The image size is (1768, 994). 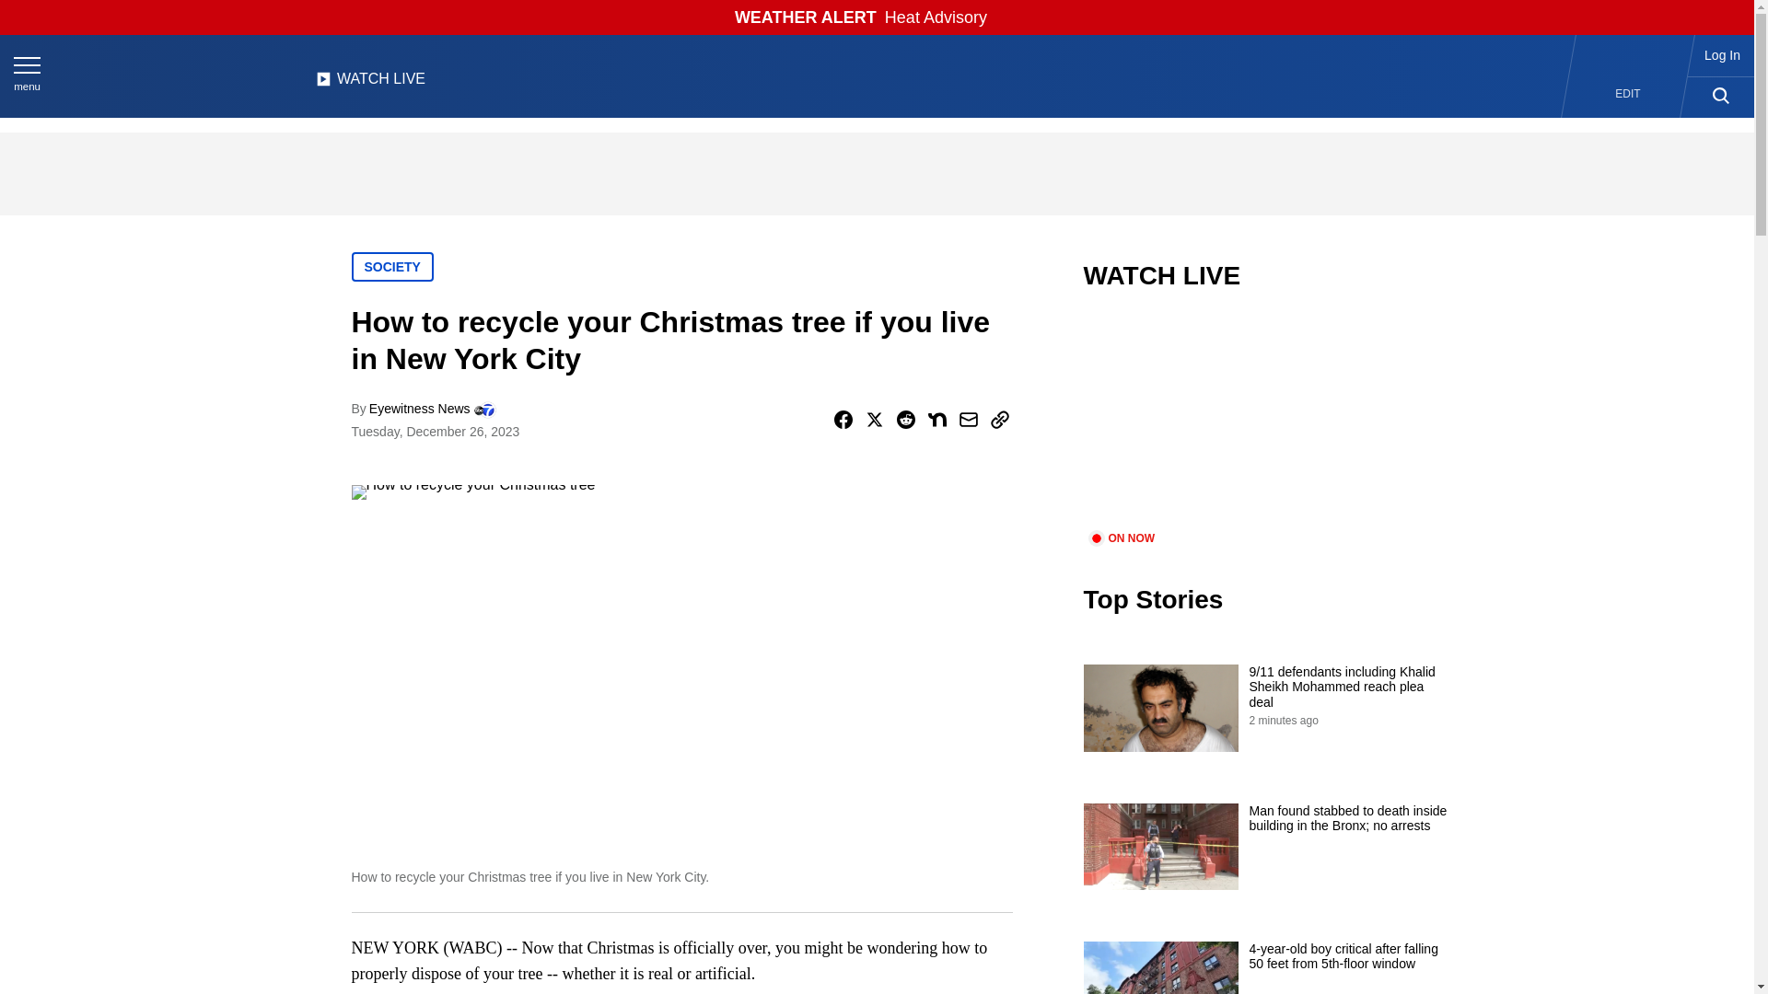 I want to click on video.title, so click(x=1267, y=422).